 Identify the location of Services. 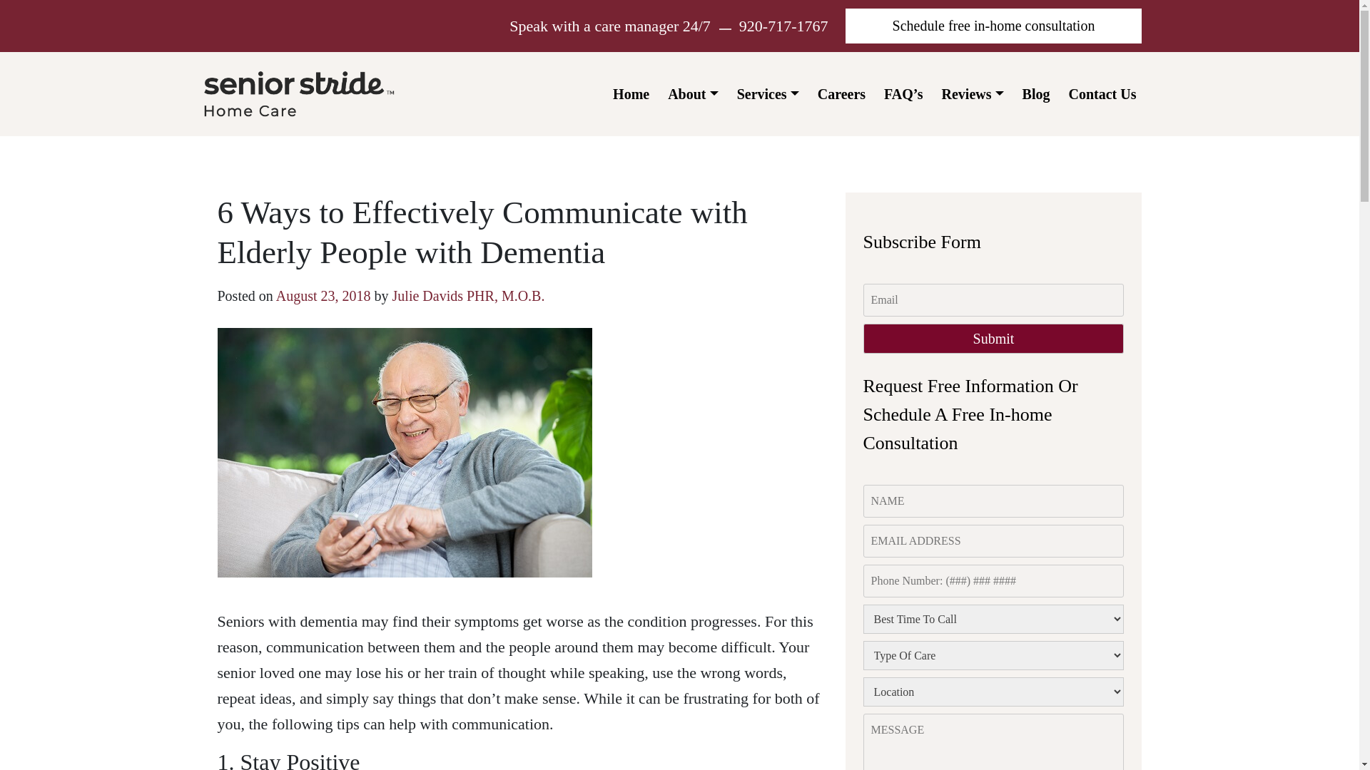
(768, 94).